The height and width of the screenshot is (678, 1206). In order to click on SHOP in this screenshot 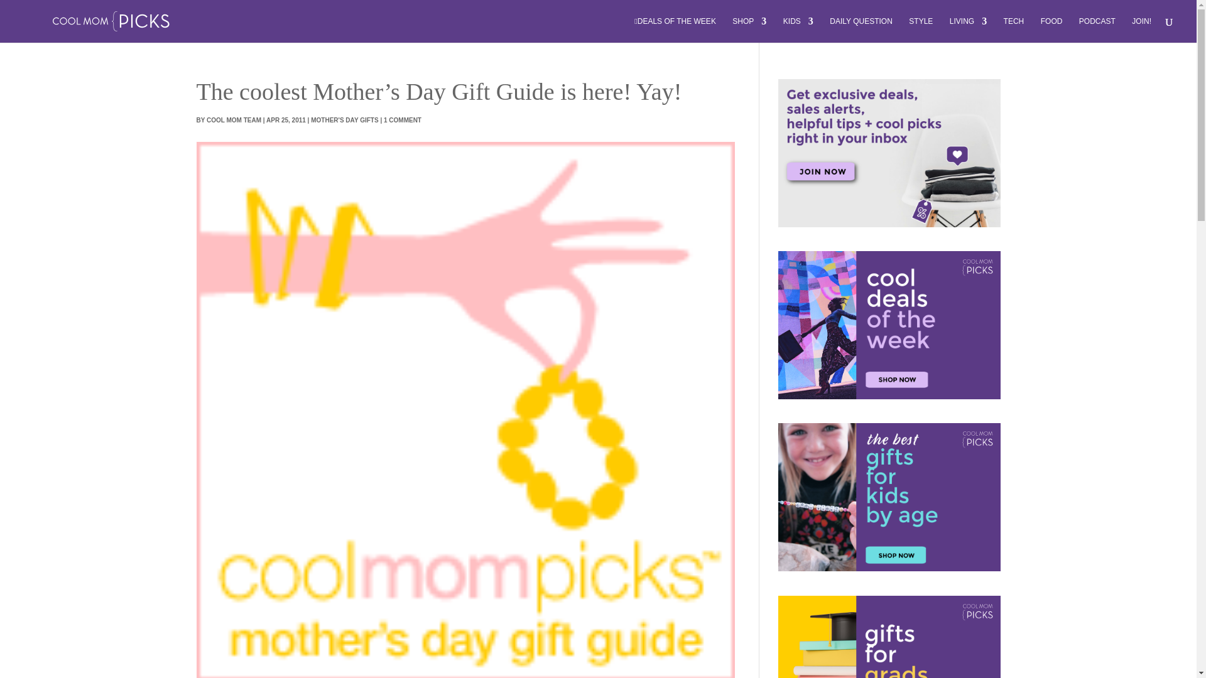, I will do `click(749, 30)`.